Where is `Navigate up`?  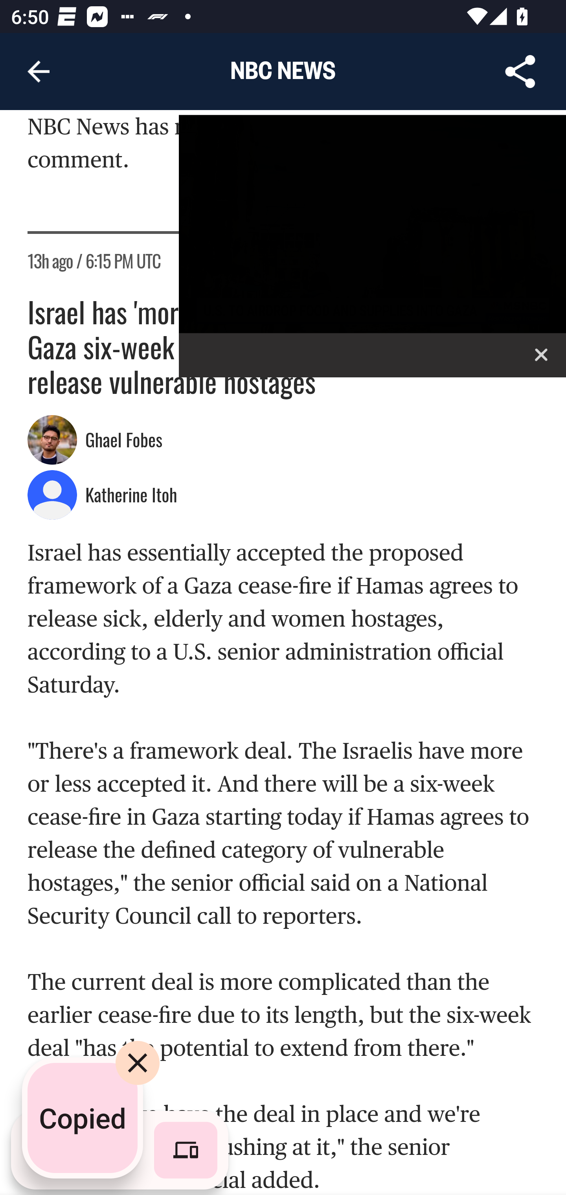 Navigate up is located at coordinates (39, 72).